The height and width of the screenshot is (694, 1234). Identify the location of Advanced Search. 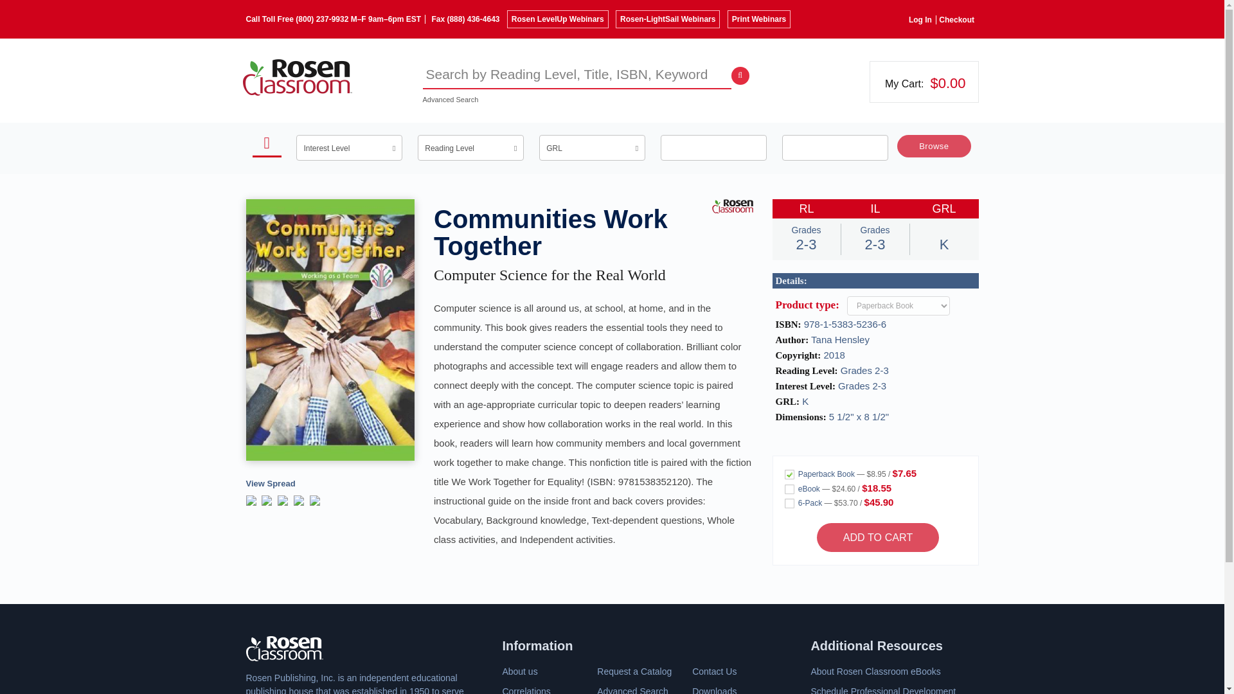
(451, 99).